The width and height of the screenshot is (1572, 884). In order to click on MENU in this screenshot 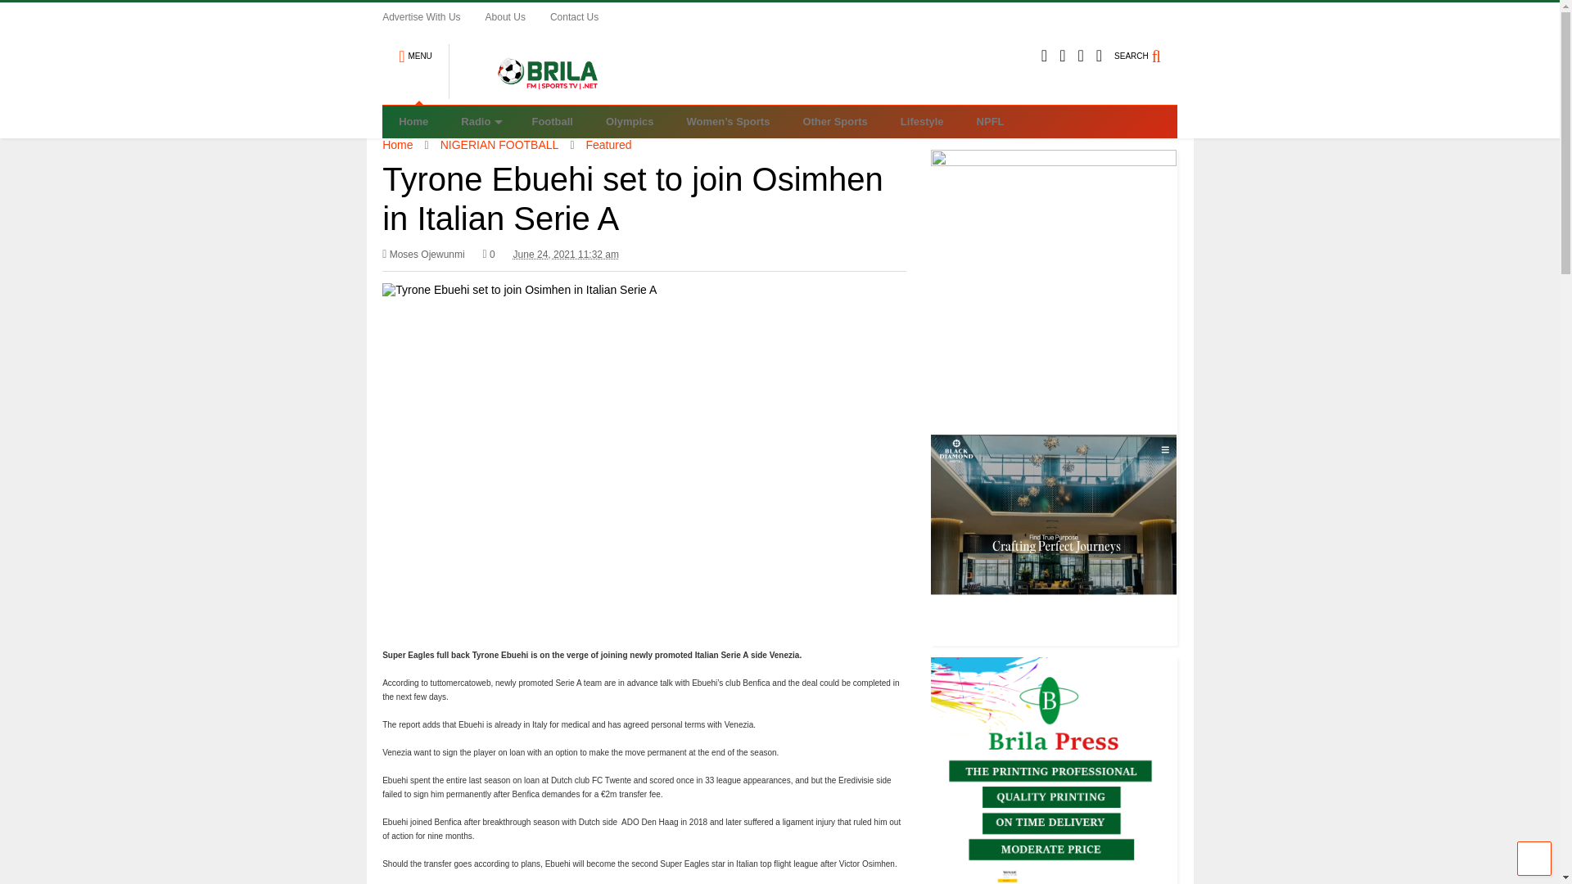, I will do `click(414, 49)`.